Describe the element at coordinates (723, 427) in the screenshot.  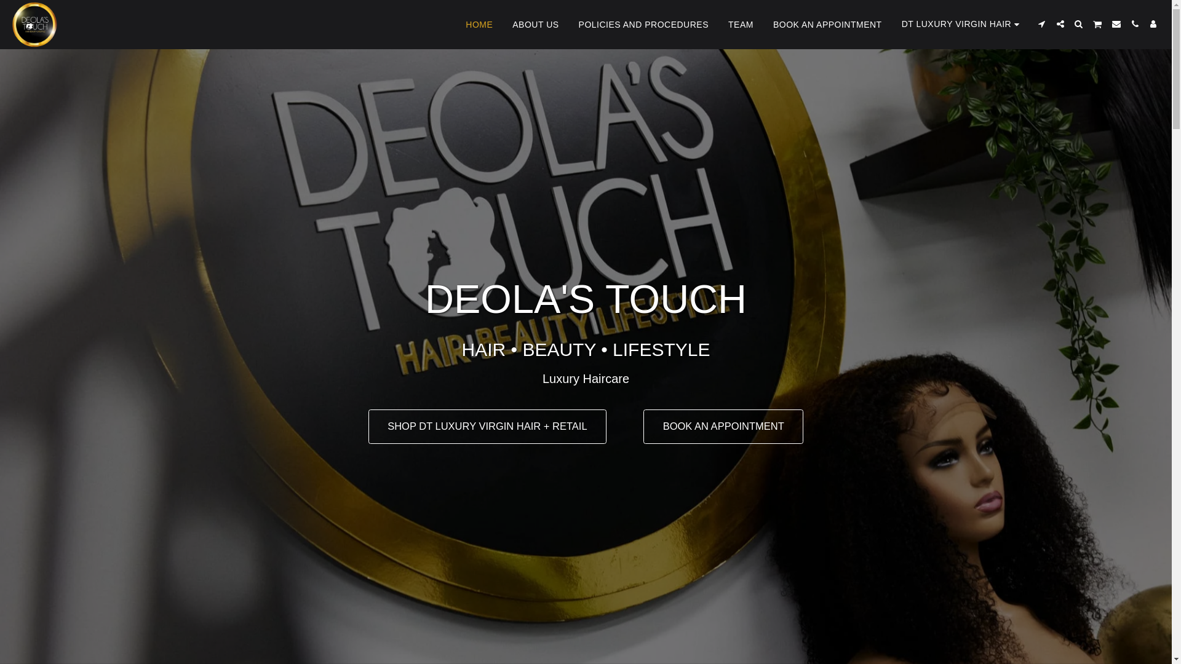
I see `BOOK AN APPOINTMENT` at that location.